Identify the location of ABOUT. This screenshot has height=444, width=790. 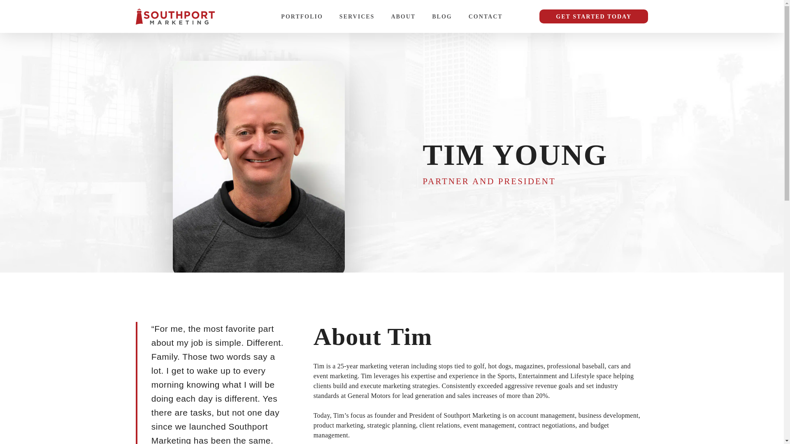
(403, 16).